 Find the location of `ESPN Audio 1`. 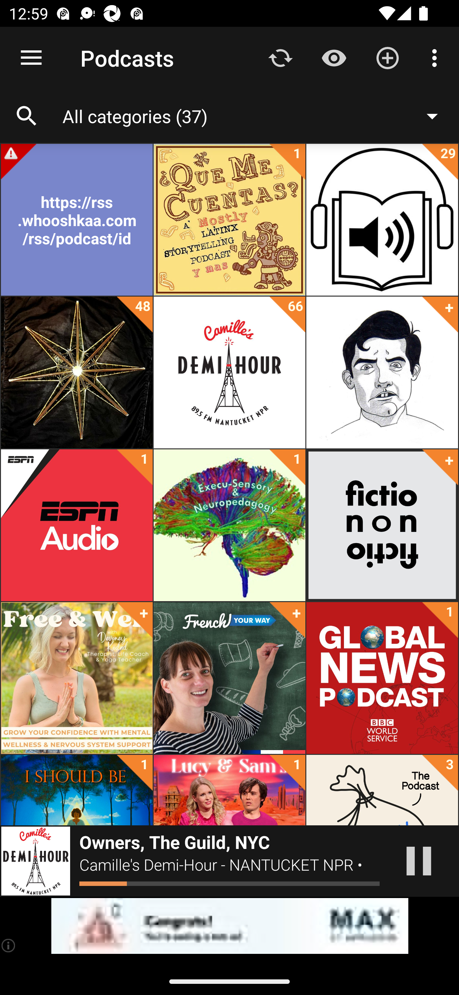

ESPN Audio 1 is located at coordinates (76, 525).